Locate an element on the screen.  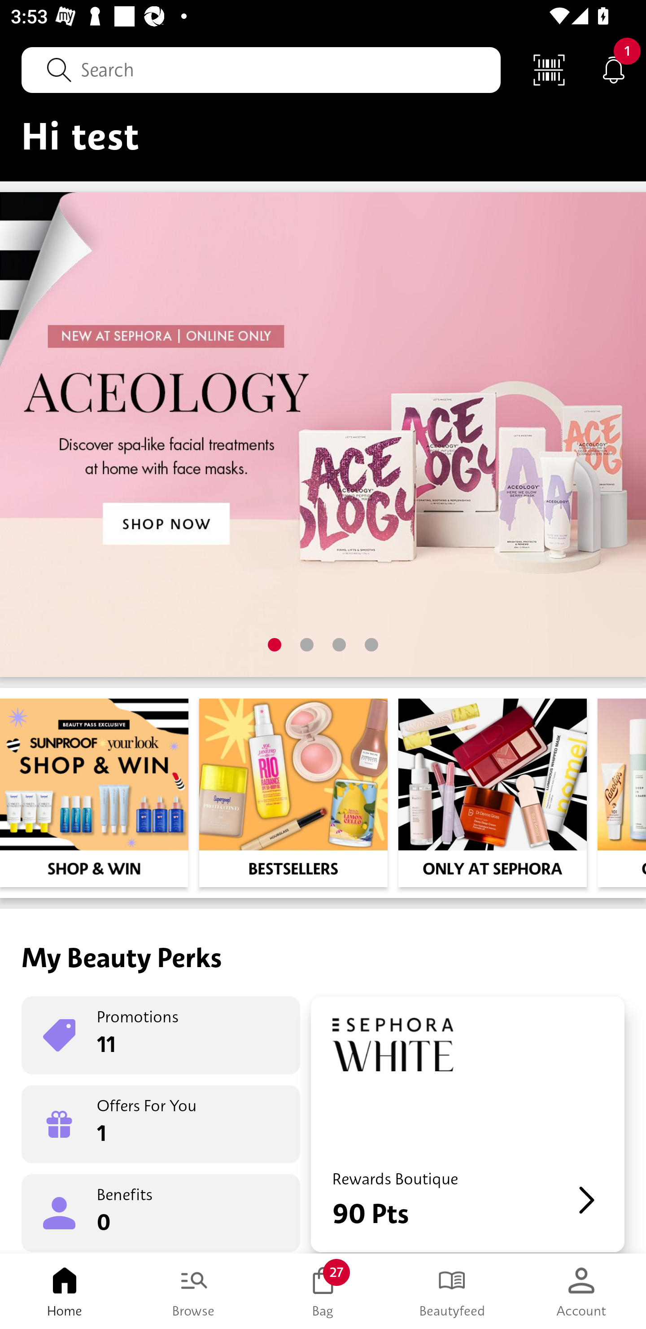
Rewards Boutique 90 Pts is located at coordinates (467, 1124).